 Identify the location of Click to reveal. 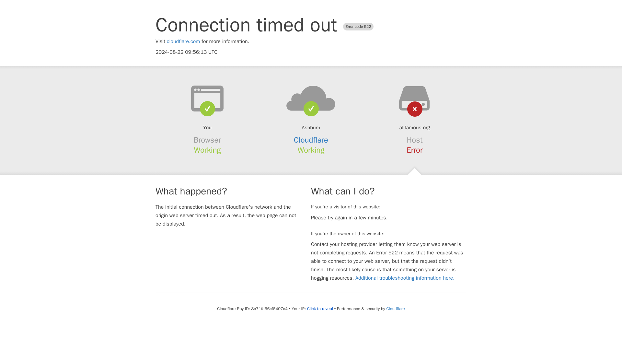
(320, 309).